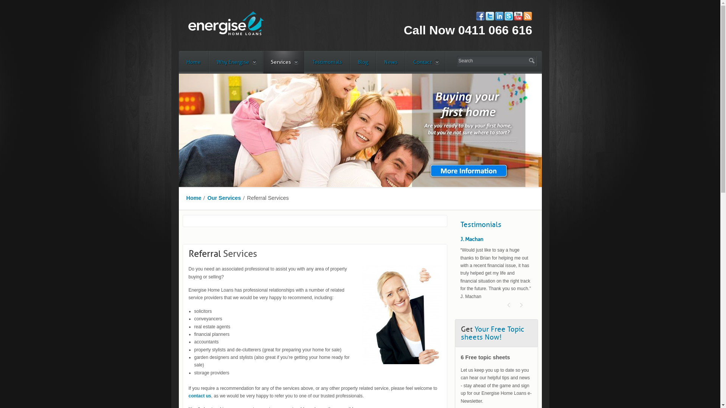 This screenshot has height=408, width=726. What do you see at coordinates (425, 62) in the screenshot?
I see `Contact` at bounding box center [425, 62].